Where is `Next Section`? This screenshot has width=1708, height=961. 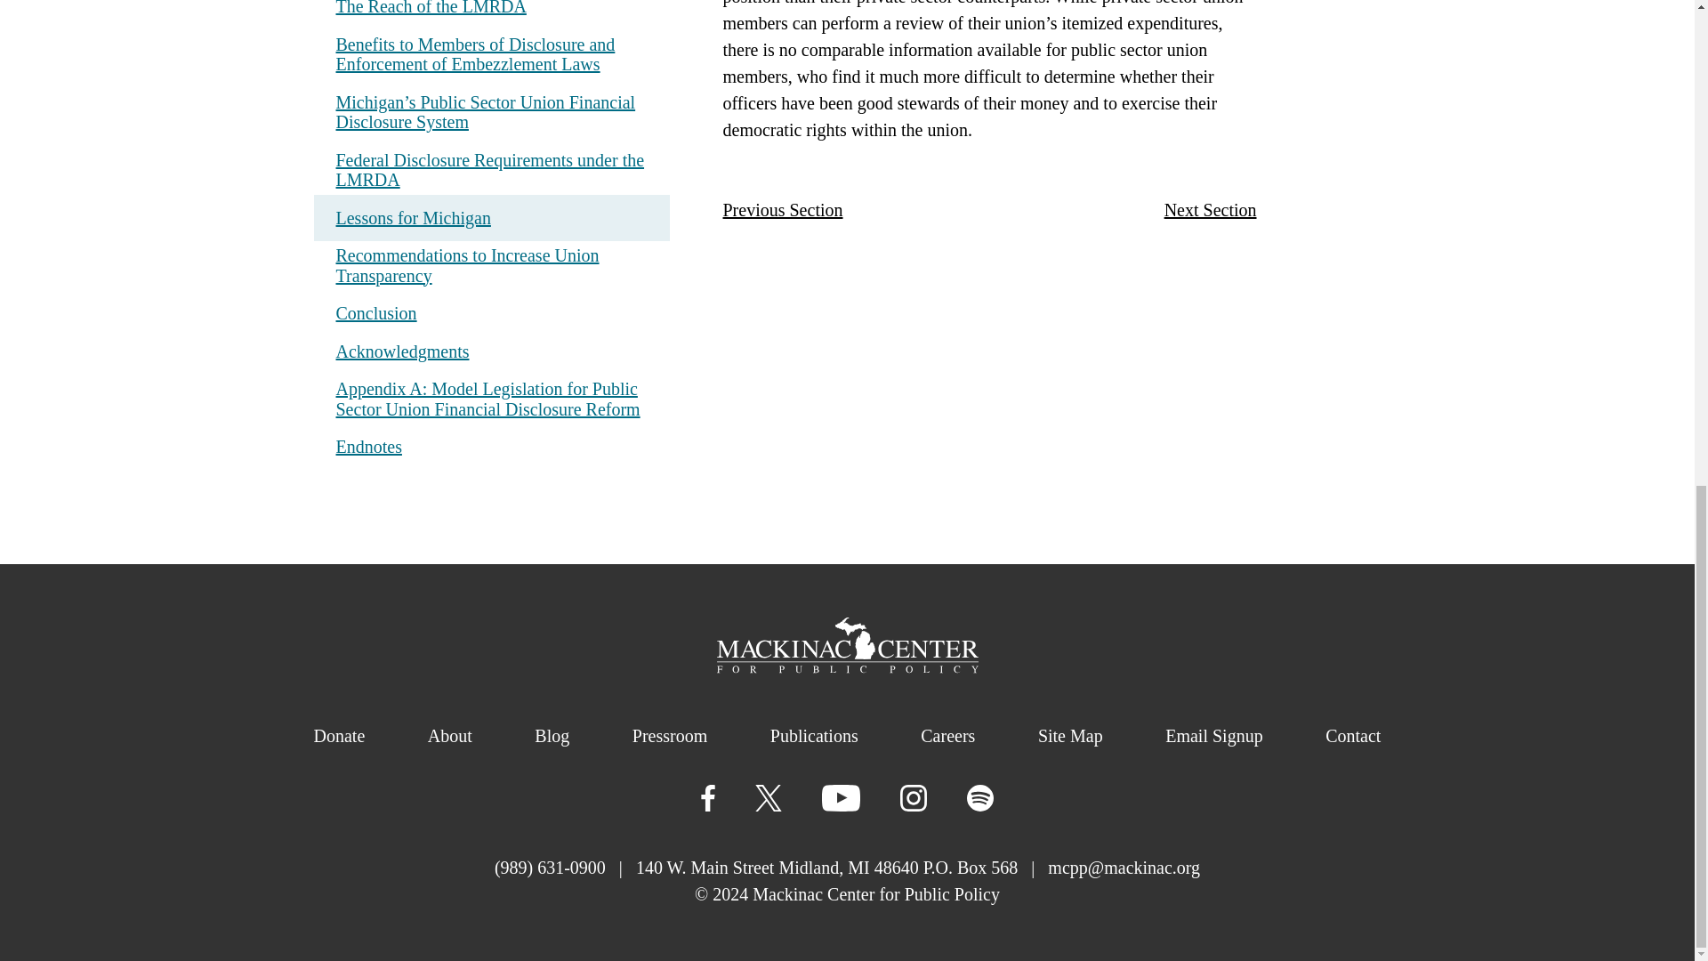 Next Section is located at coordinates (1211, 210).